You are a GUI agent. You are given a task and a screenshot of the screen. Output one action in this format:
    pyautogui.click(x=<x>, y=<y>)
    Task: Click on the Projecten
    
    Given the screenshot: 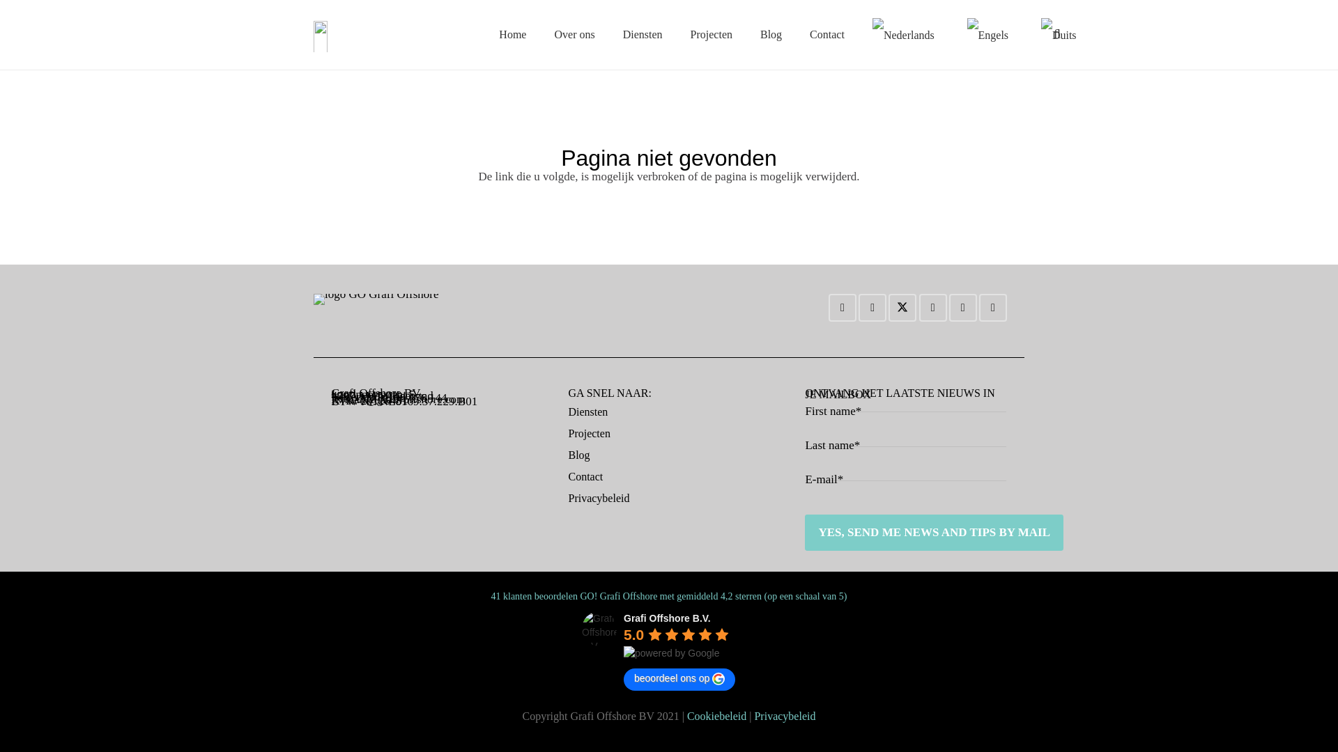 What is the action you would take?
    pyautogui.click(x=712, y=34)
    